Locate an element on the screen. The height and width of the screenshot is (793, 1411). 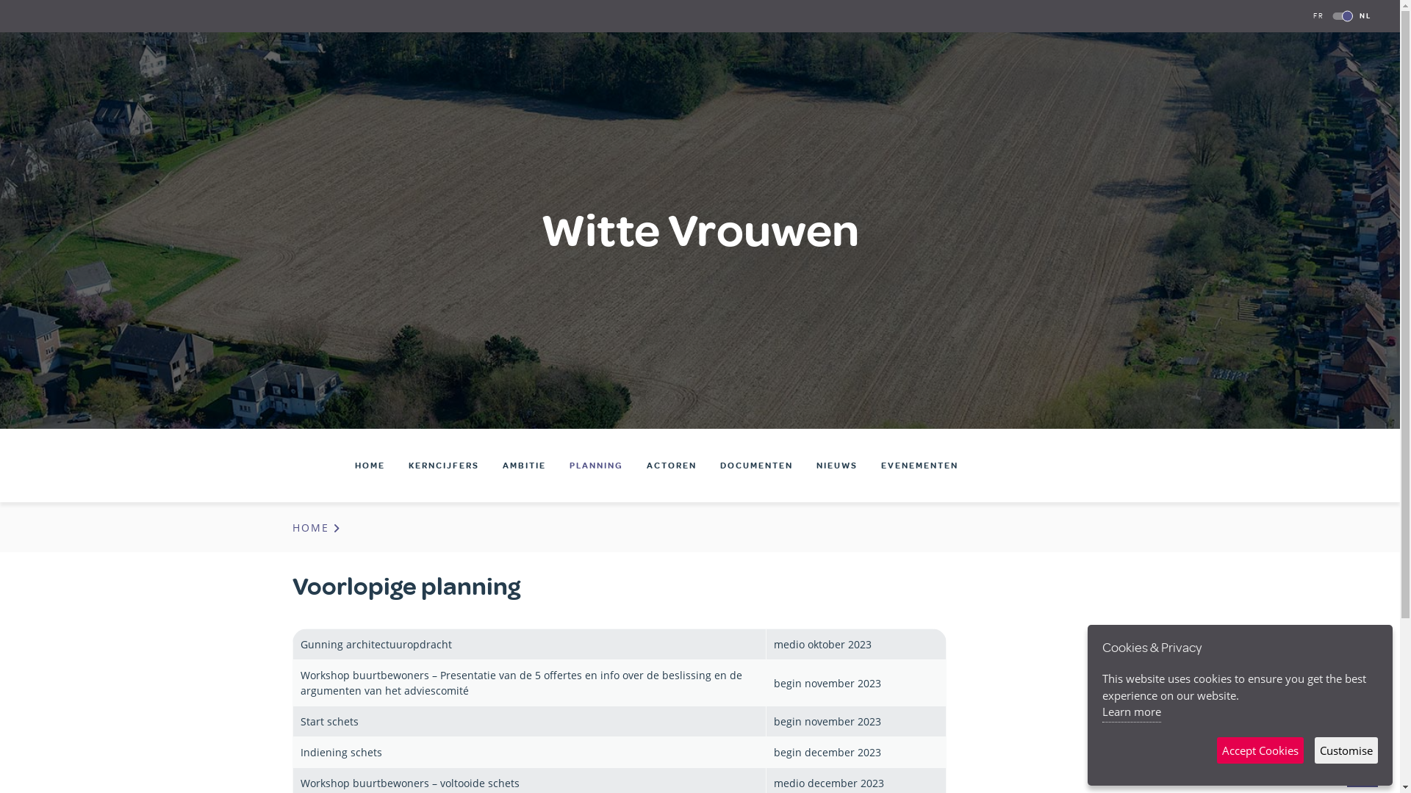
NL is located at coordinates (1365, 16).